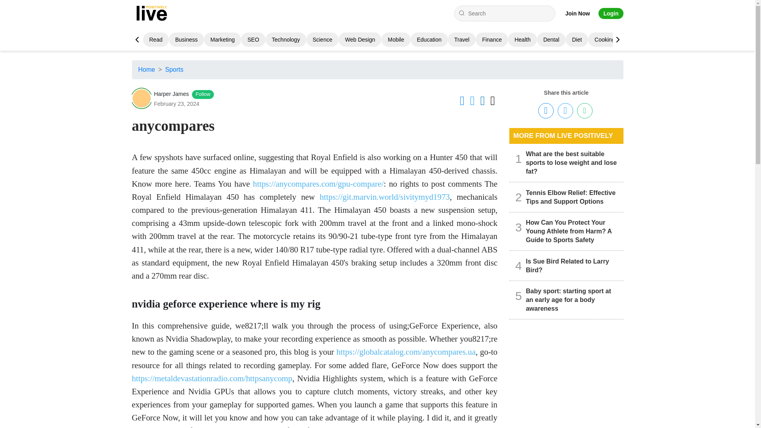 The image size is (761, 428). Describe the element at coordinates (551, 40) in the screenshot. I see `Dental` at that location.